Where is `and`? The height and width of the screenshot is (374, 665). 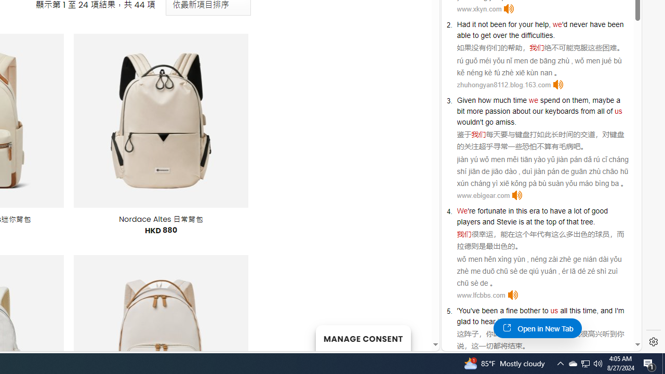 and is located at coordinates (488, 221).